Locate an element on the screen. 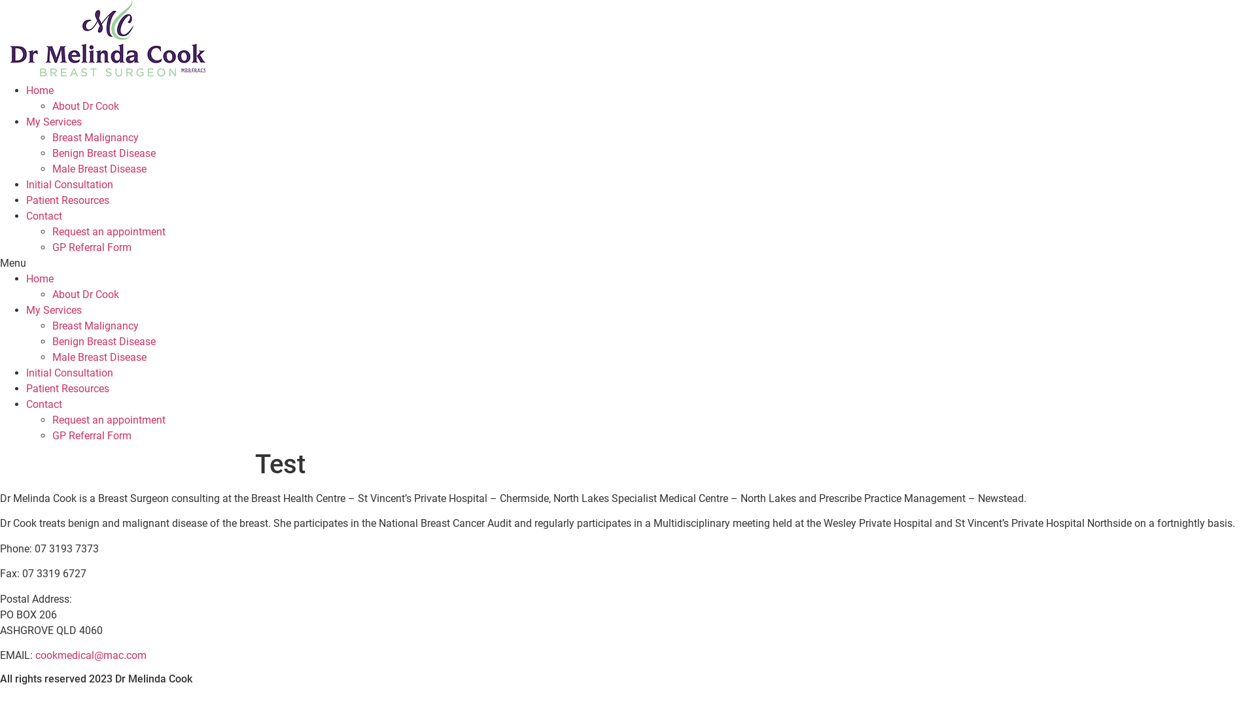 The image size is (1256, 706). Contact is located at coordinates (44, 216).